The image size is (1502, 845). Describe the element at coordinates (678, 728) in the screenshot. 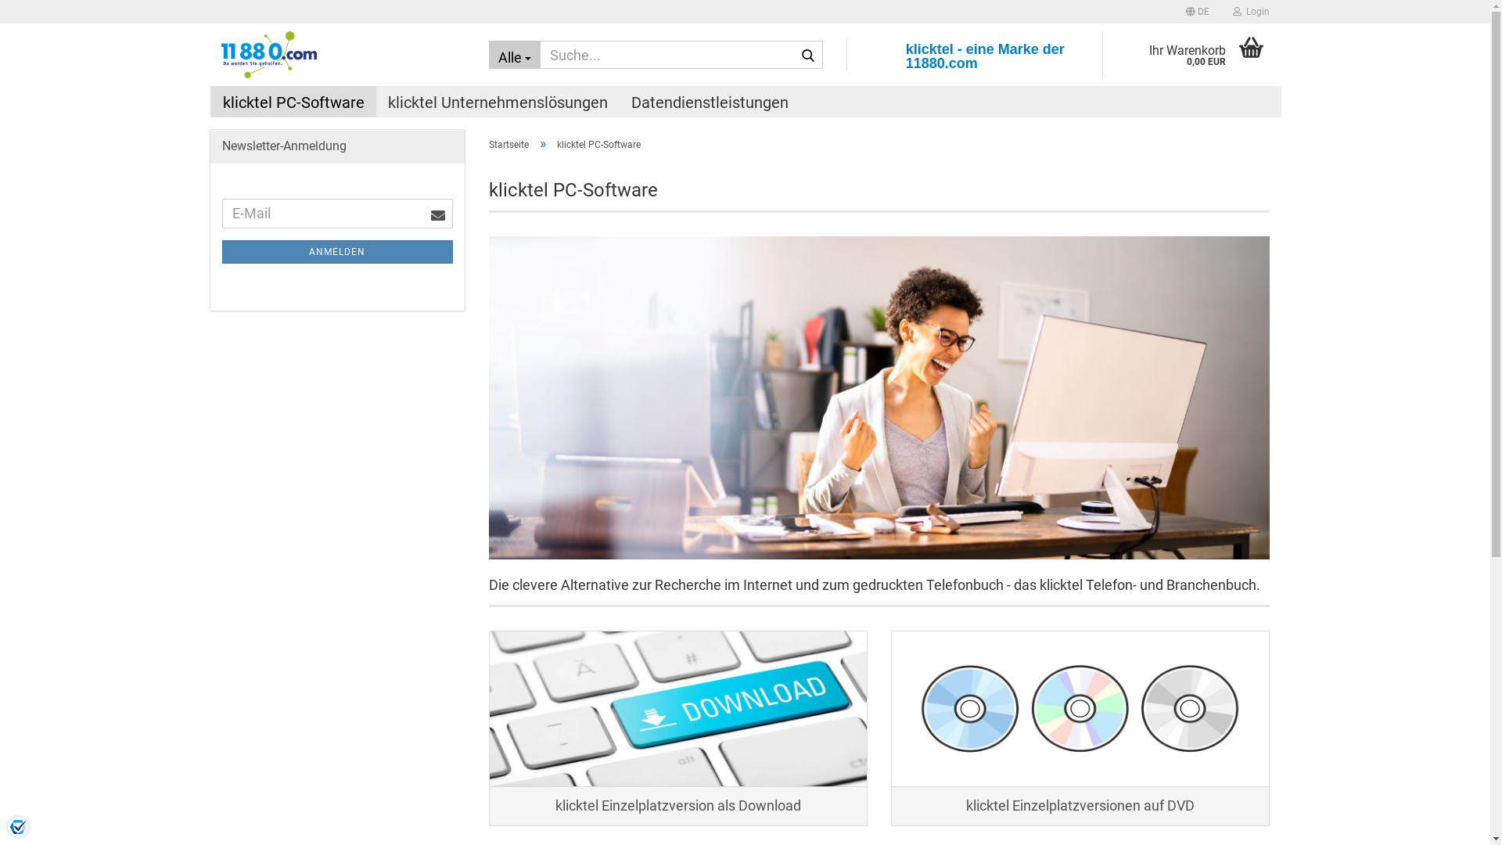

I see `klicktel Einzelplatzversion als Download` at that location.